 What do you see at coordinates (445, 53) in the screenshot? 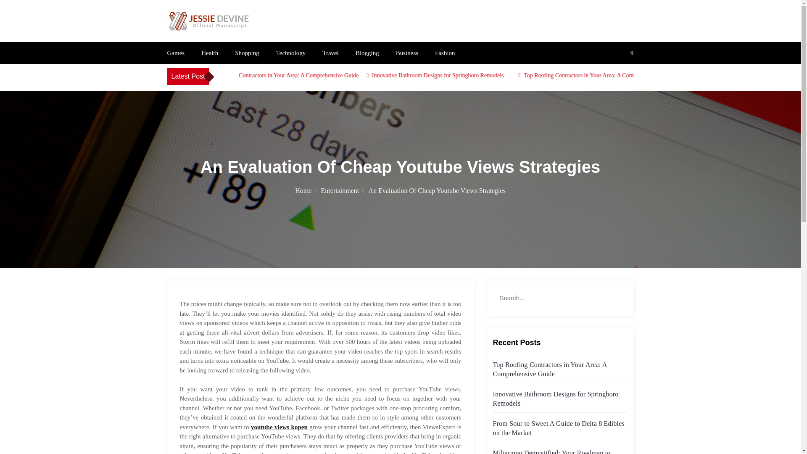
I see `Fashion` at bounding box center [445, 53].